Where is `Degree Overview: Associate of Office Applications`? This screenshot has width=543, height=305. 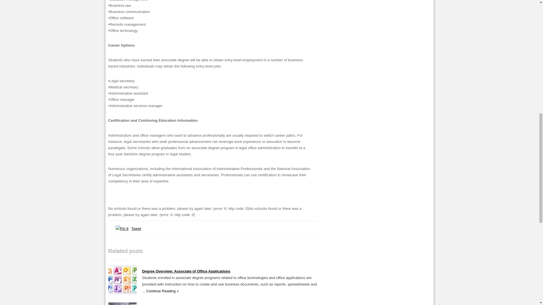
Degree Overview: Associate of Office Applications is located at coordinates (186, 271).